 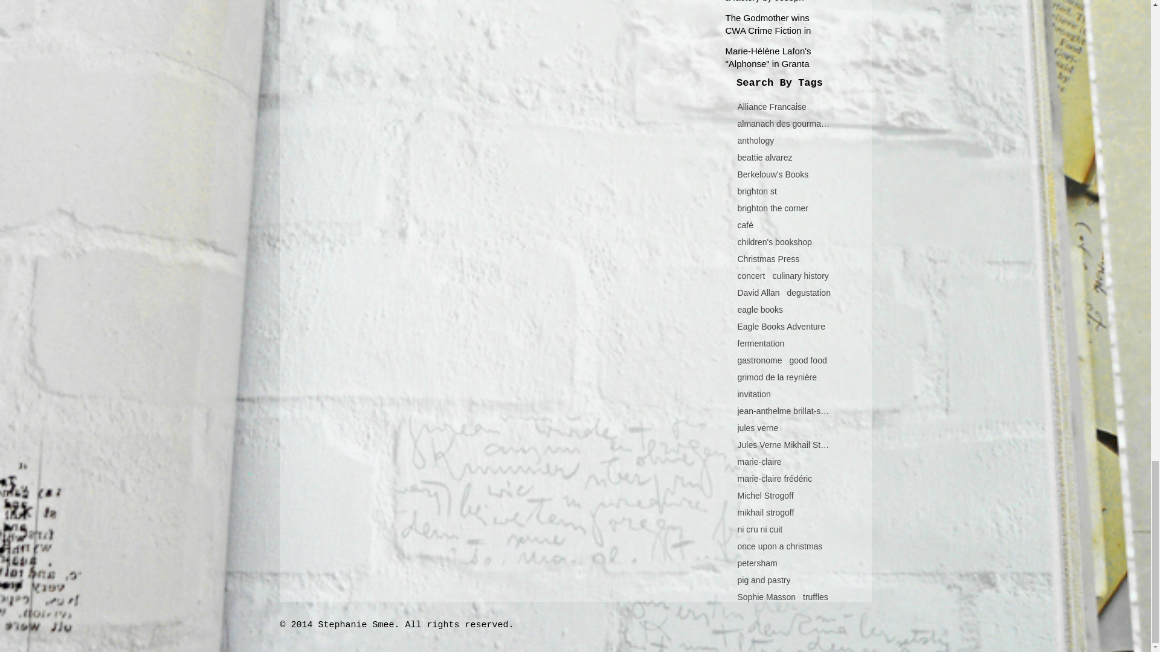 What do you see at coordinates (764, 157) in the screenshot?
I see `beattie alvarez` at bounding box center [764, 157].